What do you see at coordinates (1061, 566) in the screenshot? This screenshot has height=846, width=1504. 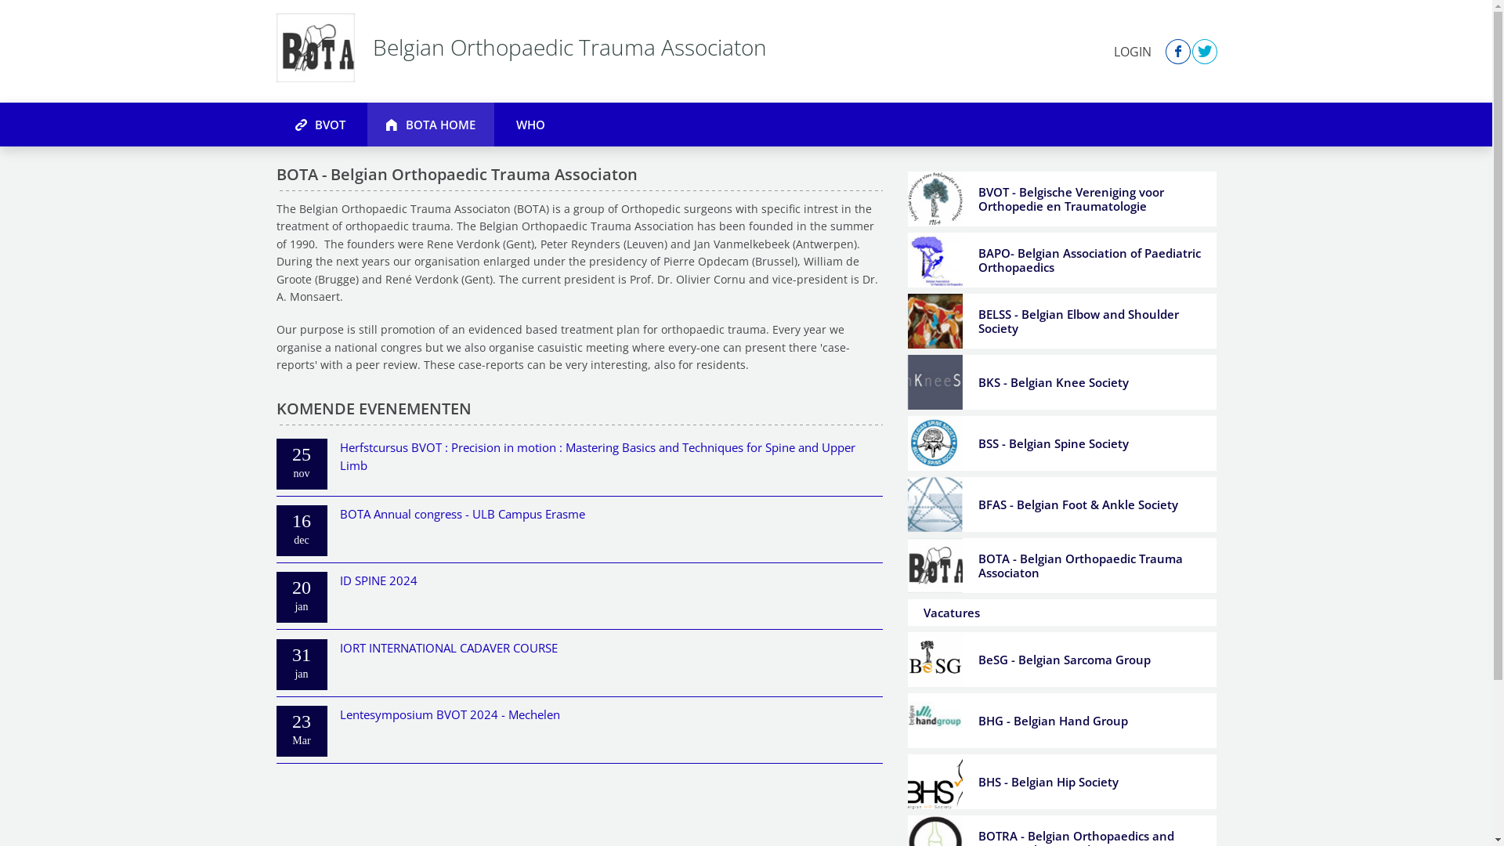 I see `BOTA - Belgian Orthopaedic Trauma Associaton` at bounding box center [1061, 566].